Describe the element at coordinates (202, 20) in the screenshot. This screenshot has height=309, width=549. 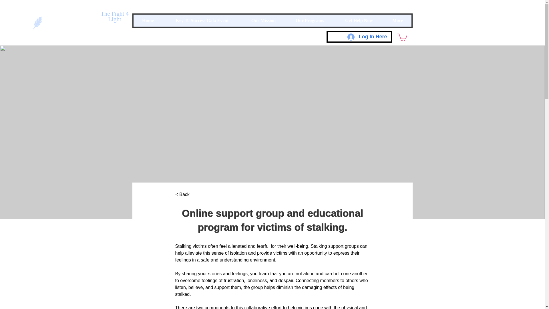
I see `Key To Success Gala Event` at that location.